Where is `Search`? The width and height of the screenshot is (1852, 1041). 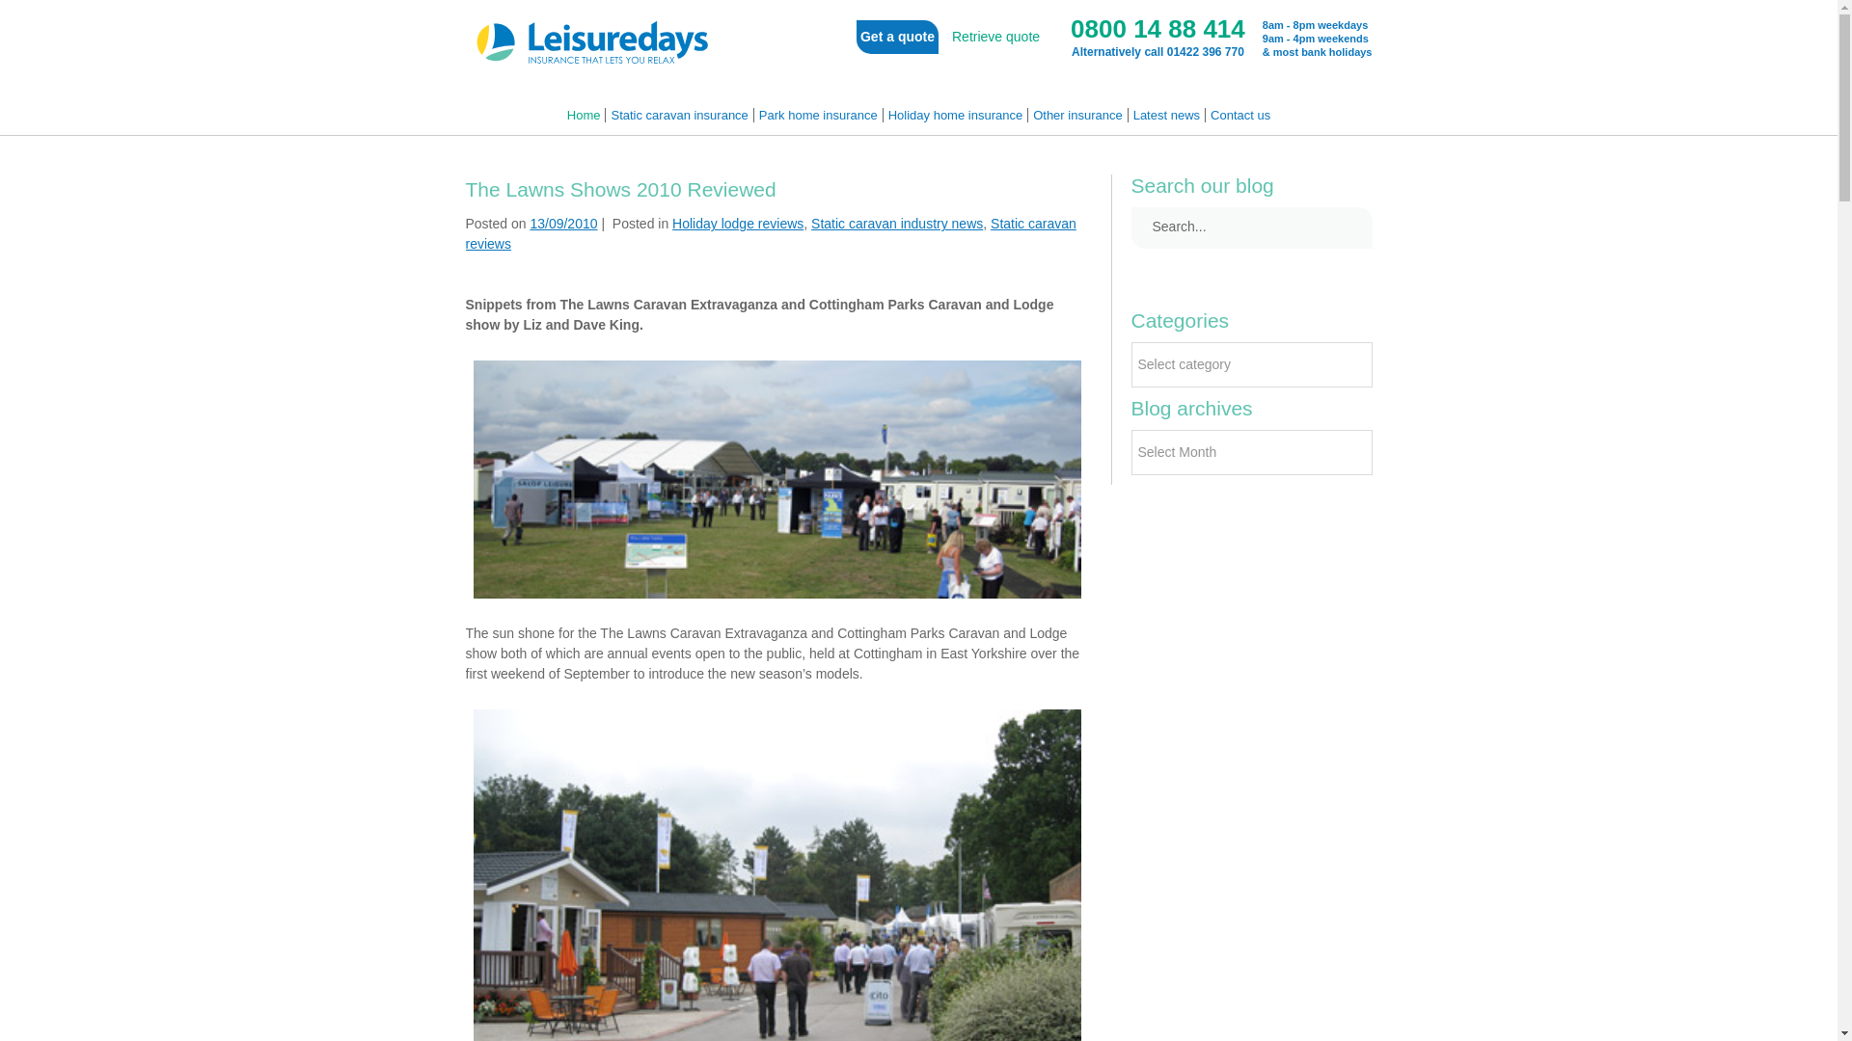
Search is located at coordinates (1347, 227).